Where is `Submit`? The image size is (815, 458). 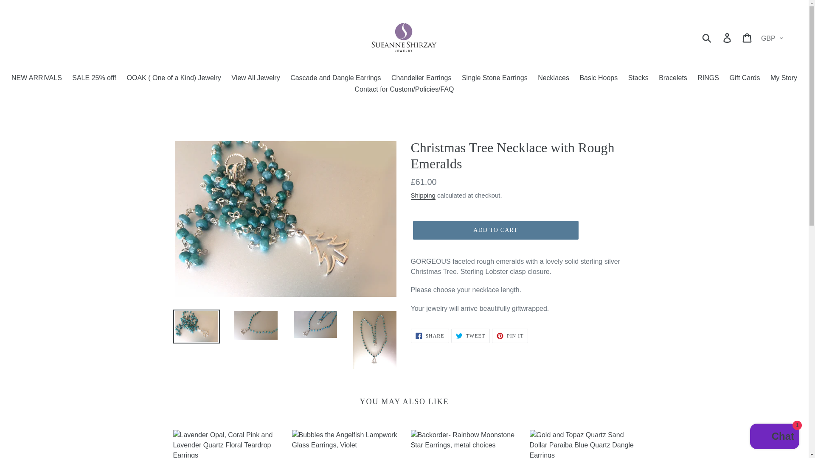 Submit is located at coordinates (707, 37).